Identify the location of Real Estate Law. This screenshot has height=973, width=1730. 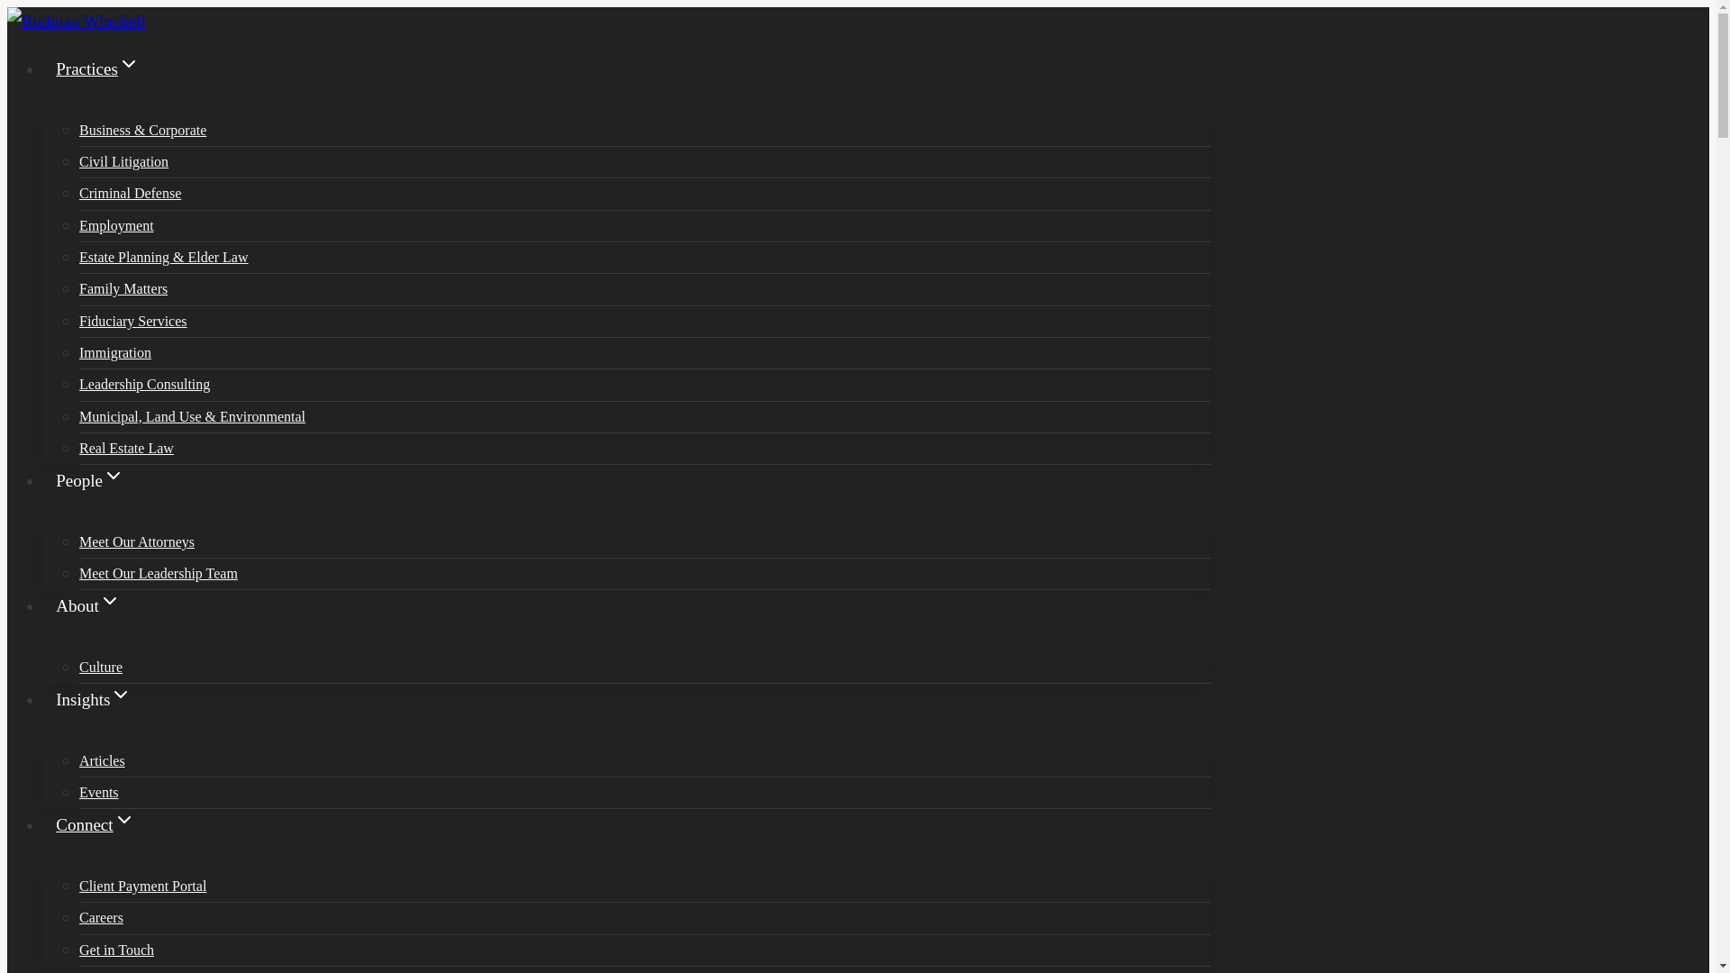
(645, 449).